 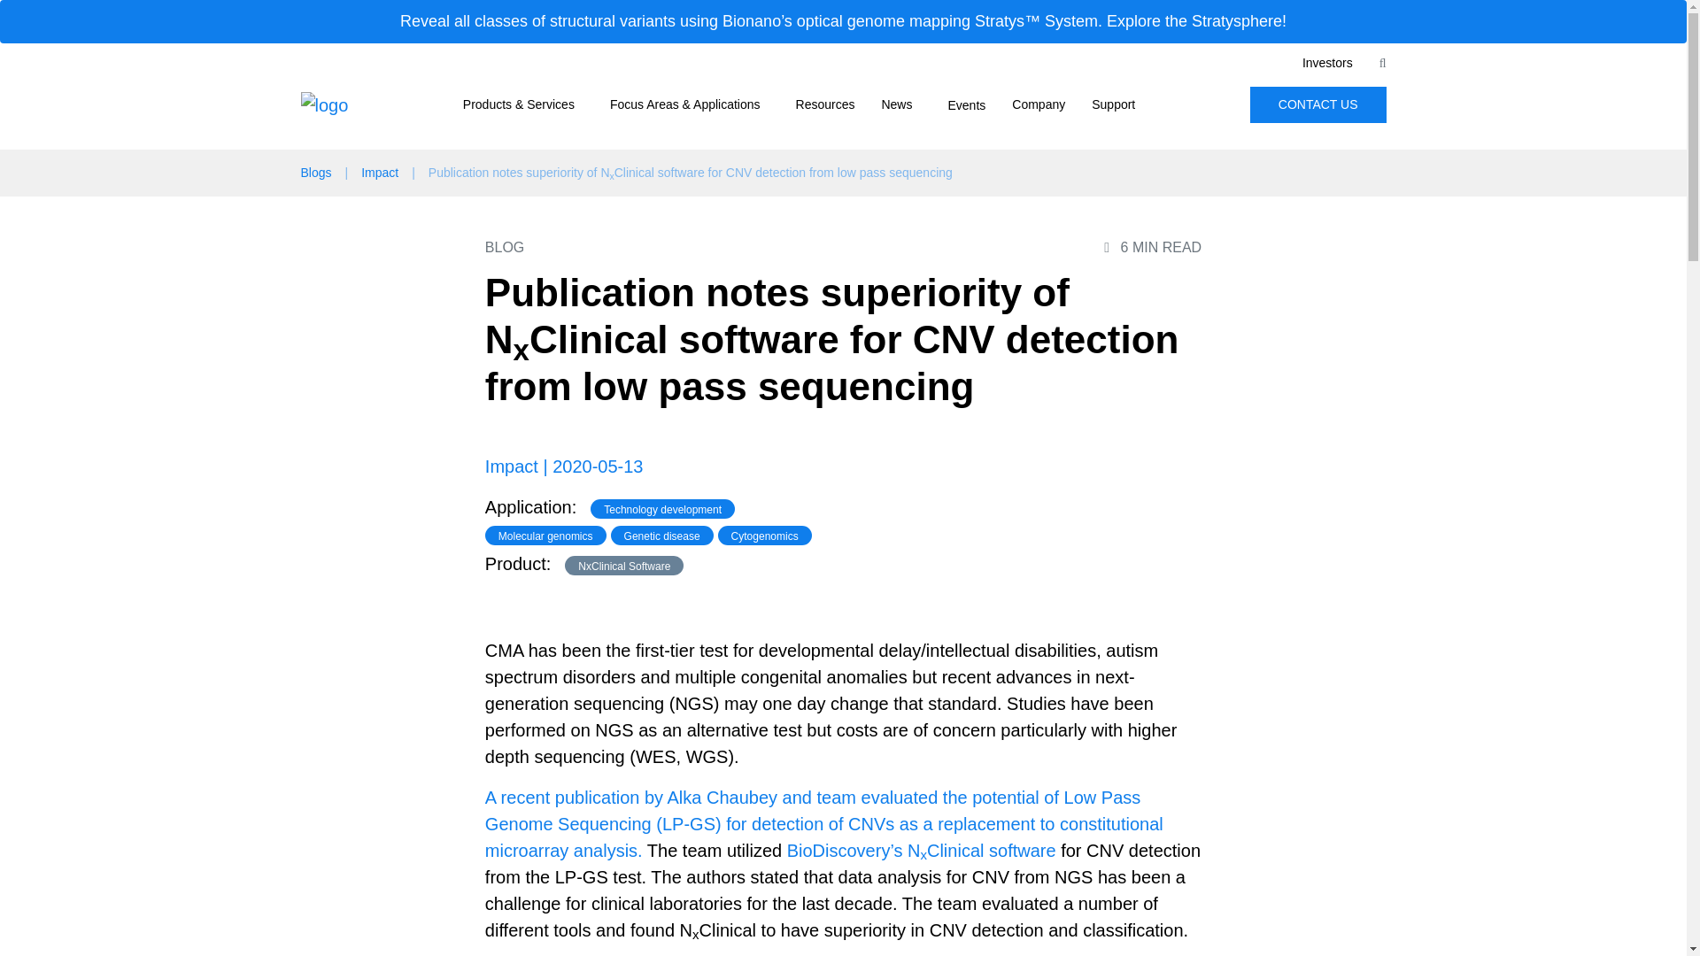 I want to click on Events, so click(x=966, y=104).